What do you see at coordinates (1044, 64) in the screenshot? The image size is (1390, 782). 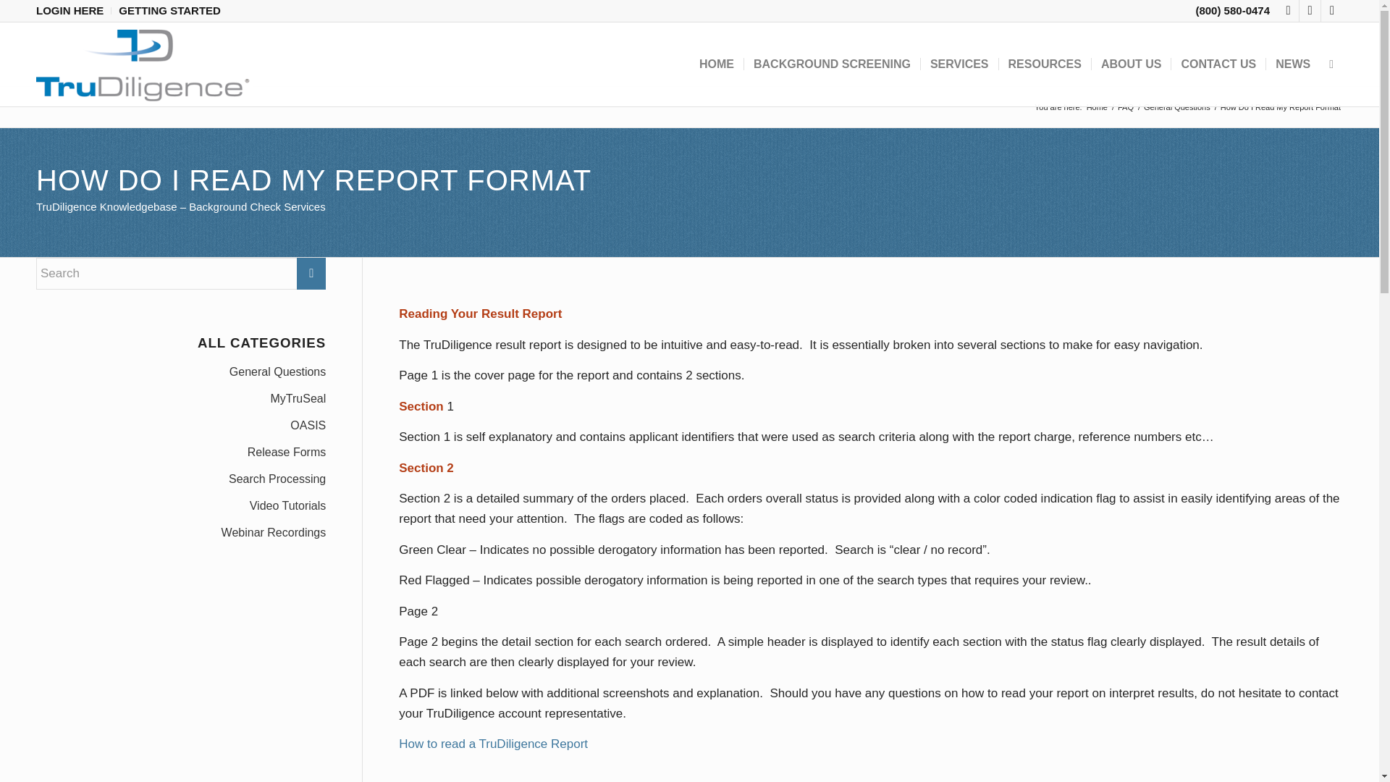 I see `RESOURCES` at bounding box center [1044, 64].